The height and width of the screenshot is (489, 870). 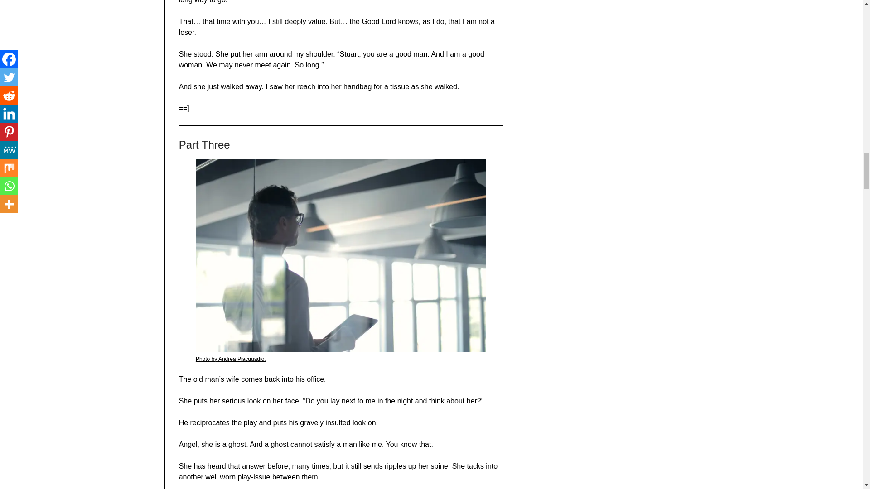 I want to click on Photo by Andrea Piacquadio., so click(x=231, y=359).